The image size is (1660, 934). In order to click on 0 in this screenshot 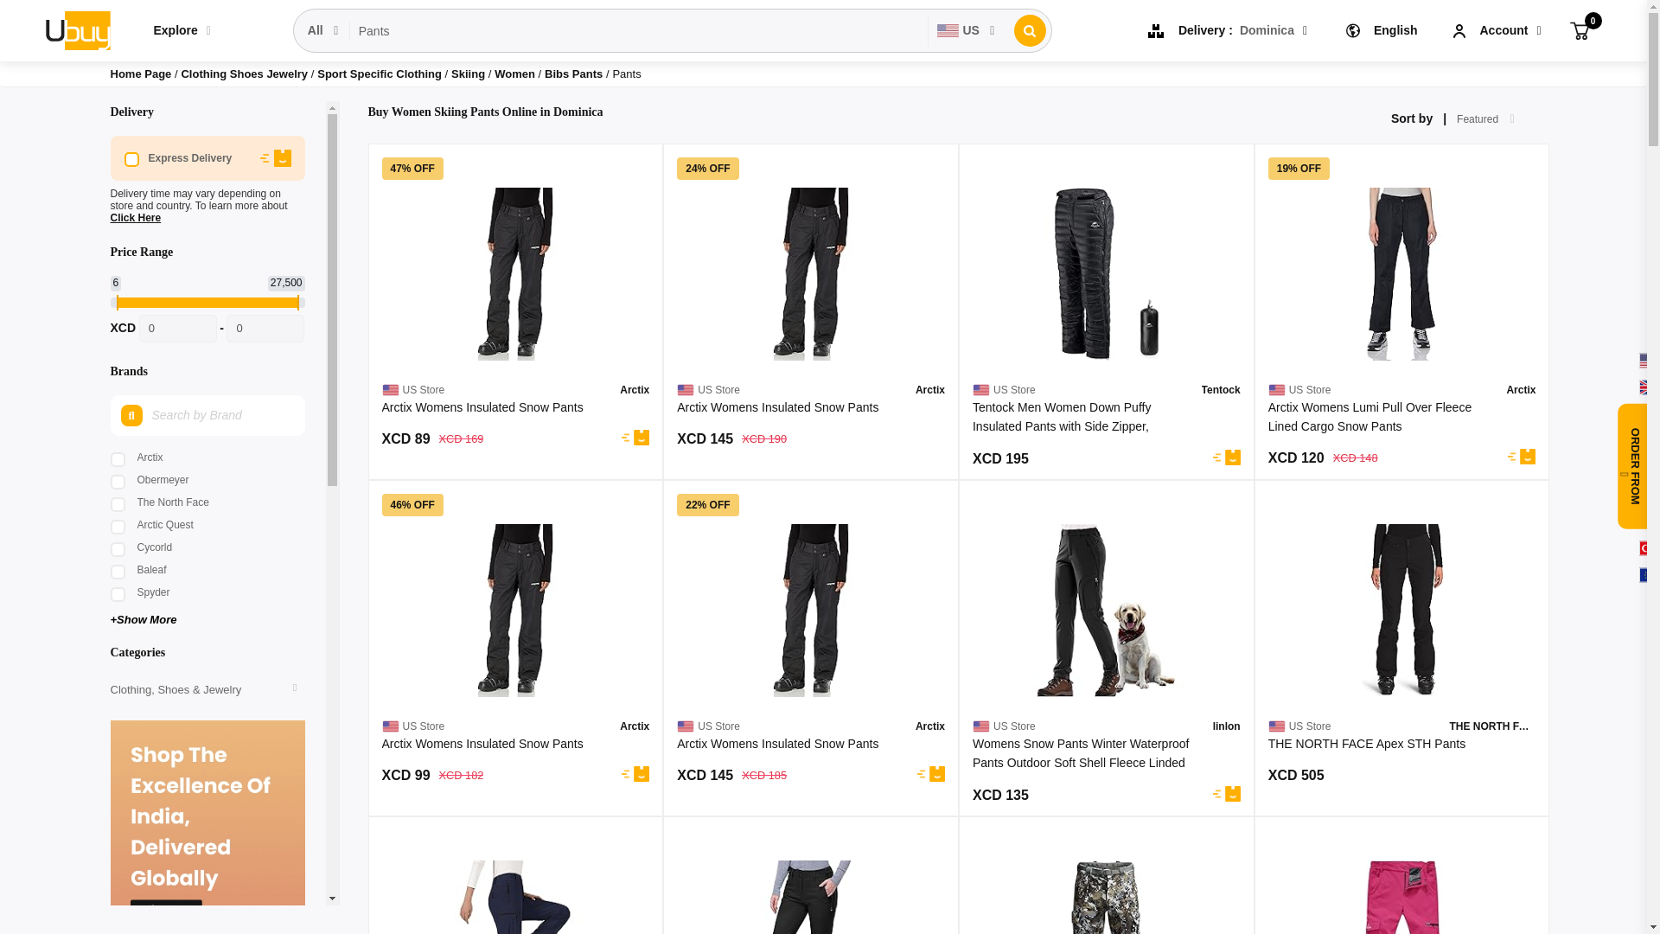, I will do `click(1579, 29)`.